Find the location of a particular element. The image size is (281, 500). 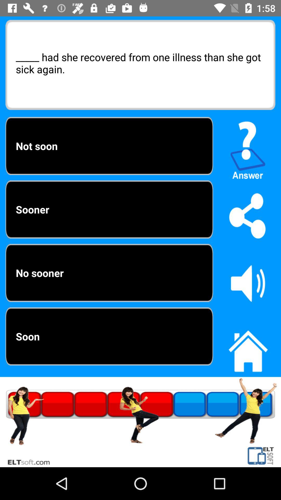

jump to the not soon icon is located at coordinates (109, 146).